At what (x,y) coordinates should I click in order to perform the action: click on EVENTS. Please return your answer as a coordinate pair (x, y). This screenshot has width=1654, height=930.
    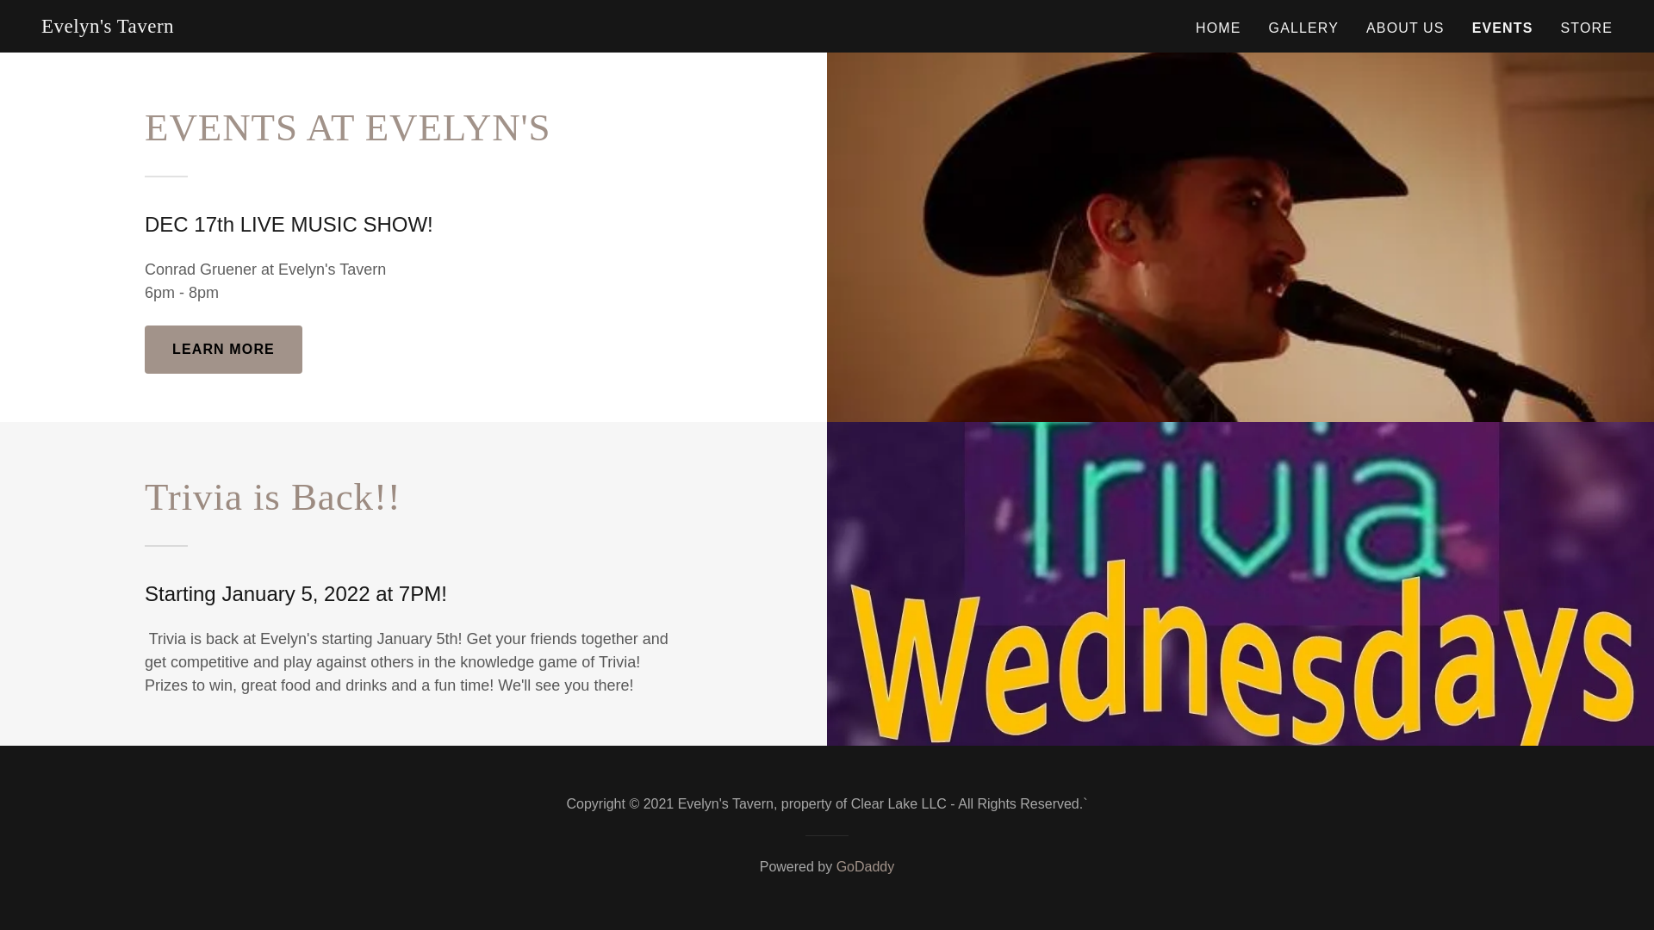
    Looking at the image, I should click on (1502, 28).